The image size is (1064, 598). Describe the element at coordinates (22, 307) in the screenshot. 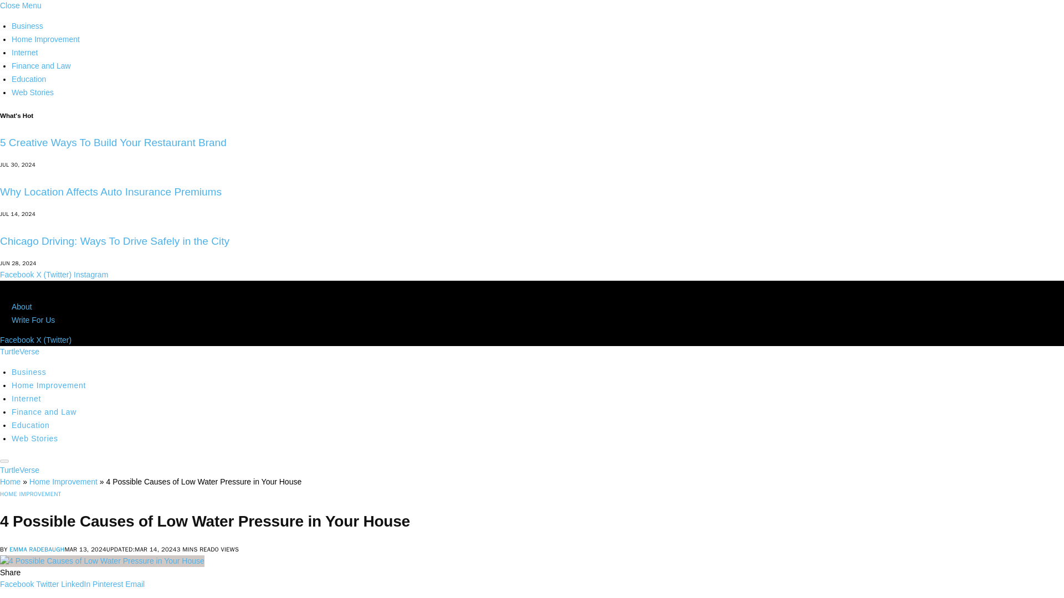

I see `About` at that location.